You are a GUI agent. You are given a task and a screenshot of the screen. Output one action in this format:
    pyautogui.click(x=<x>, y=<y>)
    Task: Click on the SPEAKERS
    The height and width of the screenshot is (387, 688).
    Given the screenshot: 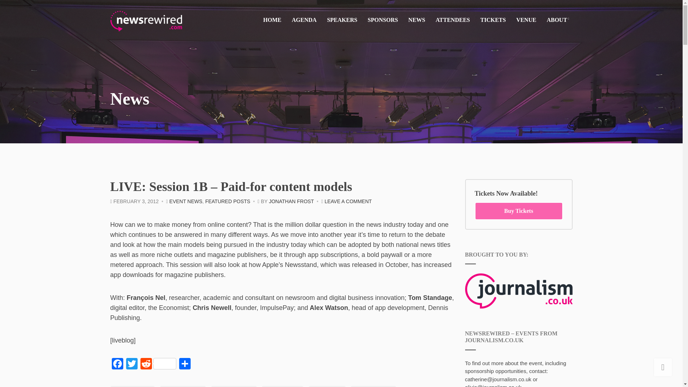 What is the action you would take?
    pyautogui.click(x=342, y=20)
    